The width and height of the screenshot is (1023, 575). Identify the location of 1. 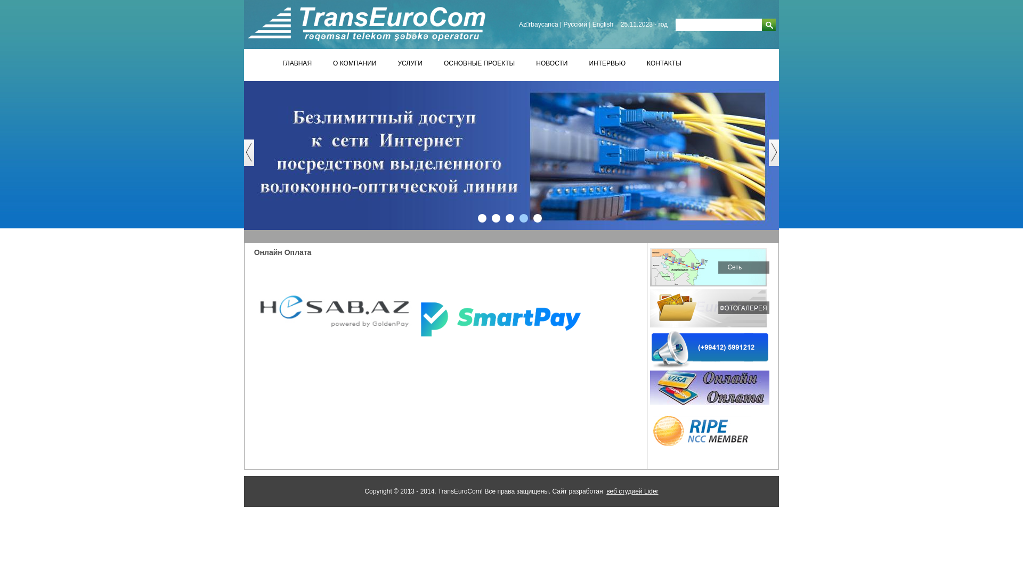
(482, 218).